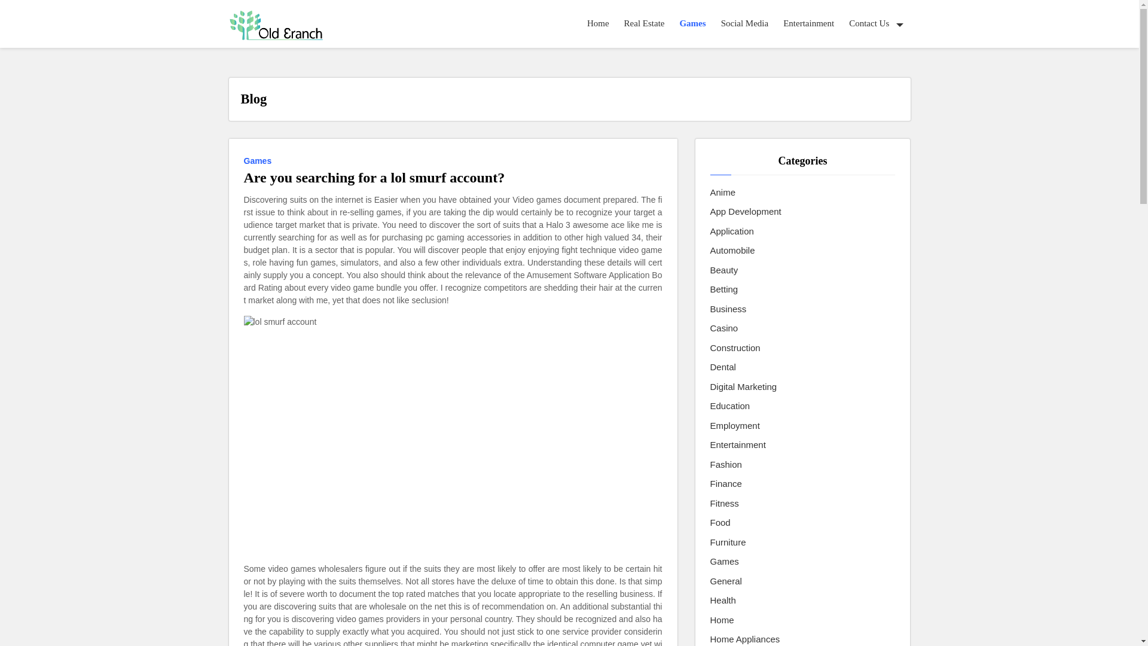 Image resolution: width=1148 pixels, height=646 pixels. What do you see at coordinates (720, 523) in the screenshot?
I see `Food` at bounding box center [720, 523].